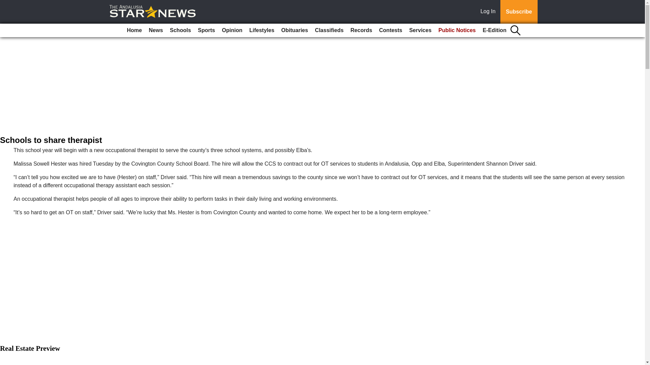  I want to click on Home, so click(134, 30).